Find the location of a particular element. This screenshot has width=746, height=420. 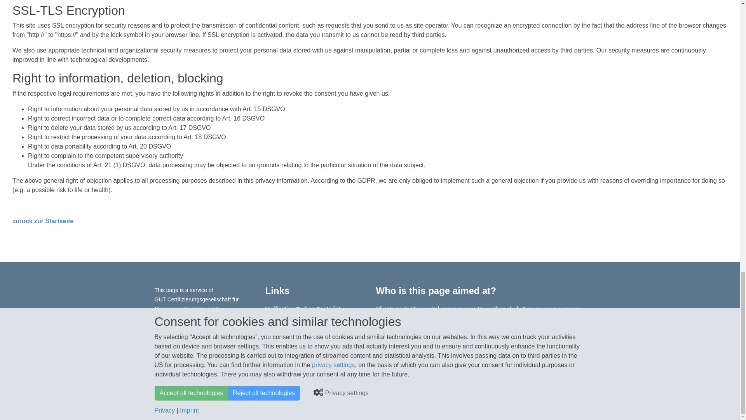

Link for Cookies is located at coordinates (212, 380).